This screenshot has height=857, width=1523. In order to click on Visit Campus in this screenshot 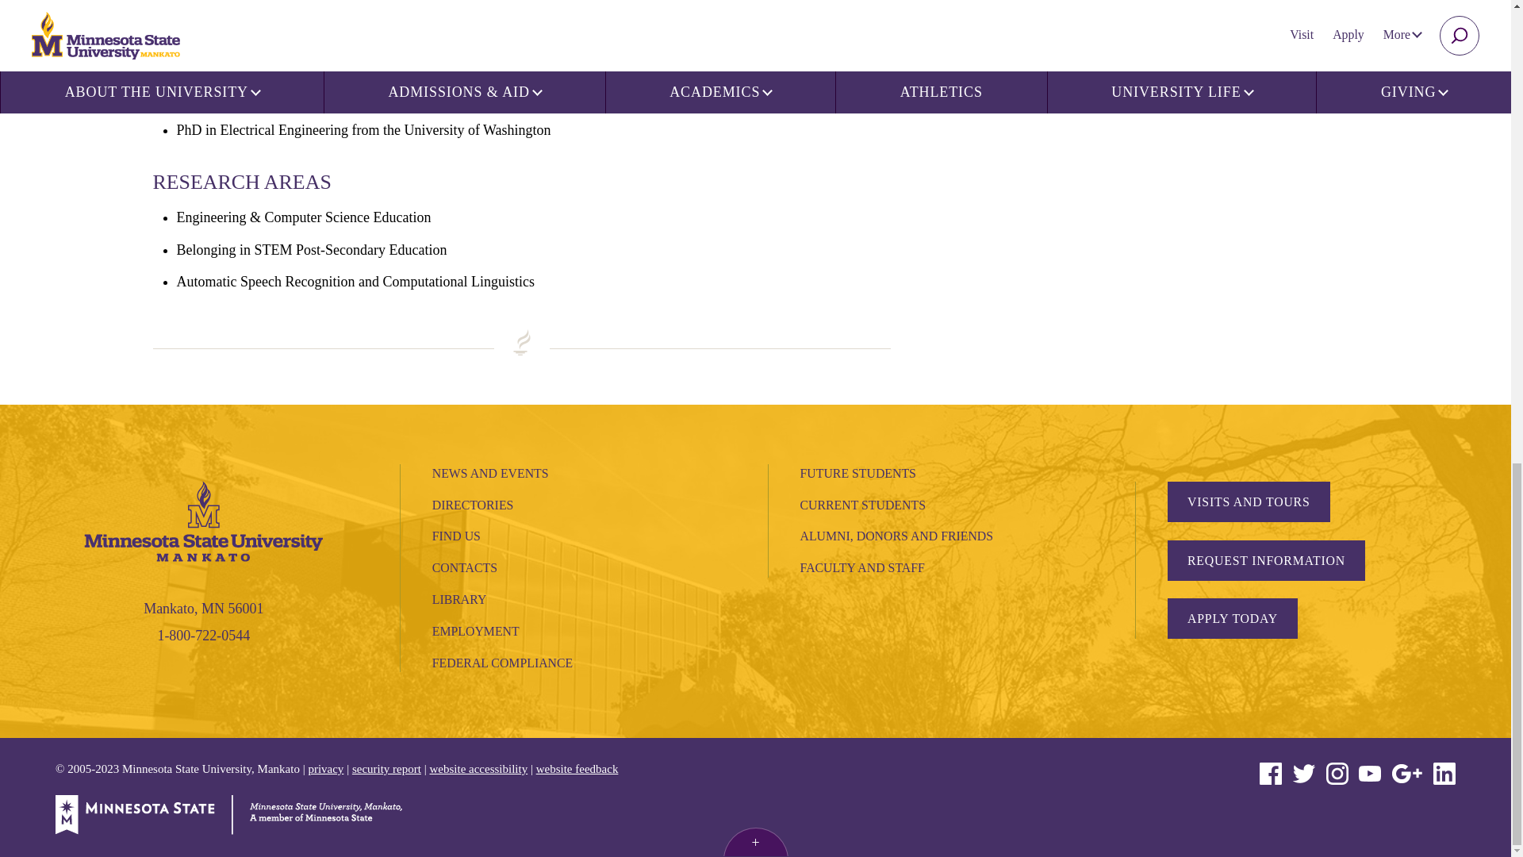, I will do `click(1249, 502)`.